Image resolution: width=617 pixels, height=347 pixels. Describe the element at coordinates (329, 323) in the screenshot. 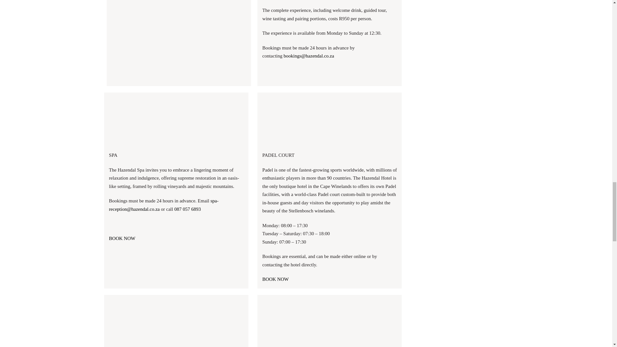

I see `the burrow contact` at that location.